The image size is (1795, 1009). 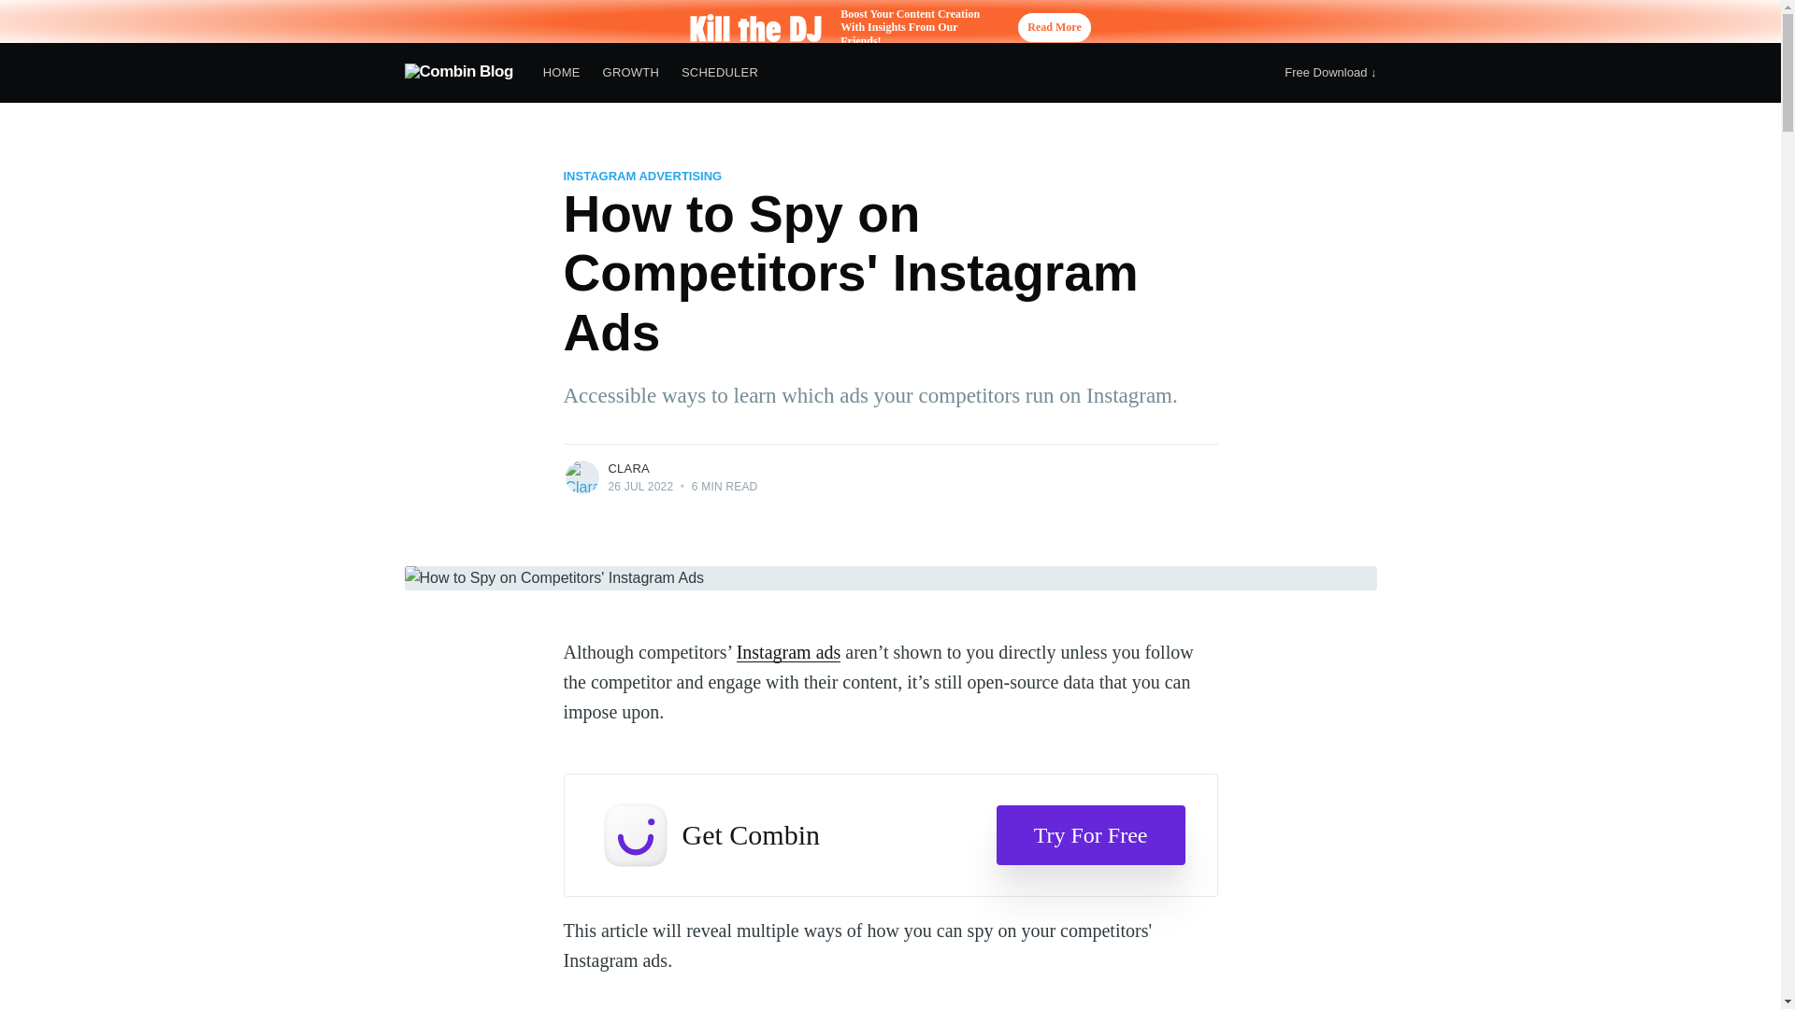 I want to click on INSTAGRAM ADVERTISING, so click(x=641, y=176).